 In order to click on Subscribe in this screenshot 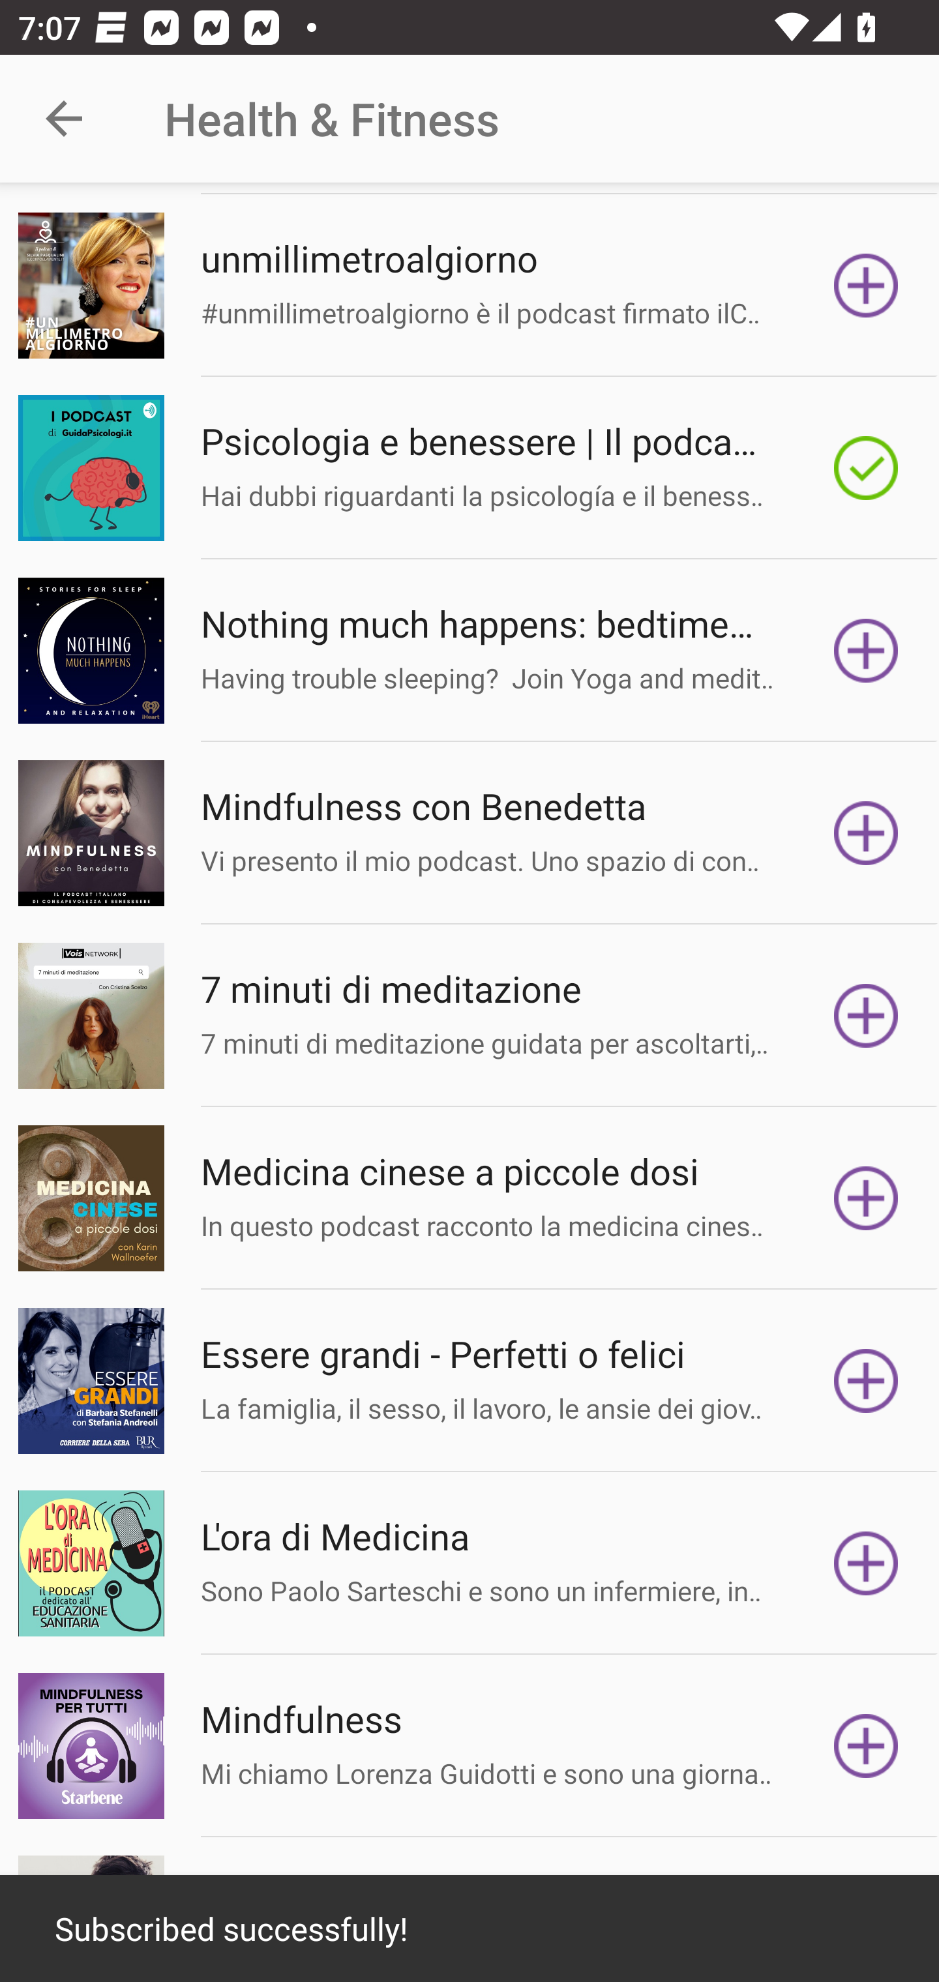, I will do `click(866, 1381)`.